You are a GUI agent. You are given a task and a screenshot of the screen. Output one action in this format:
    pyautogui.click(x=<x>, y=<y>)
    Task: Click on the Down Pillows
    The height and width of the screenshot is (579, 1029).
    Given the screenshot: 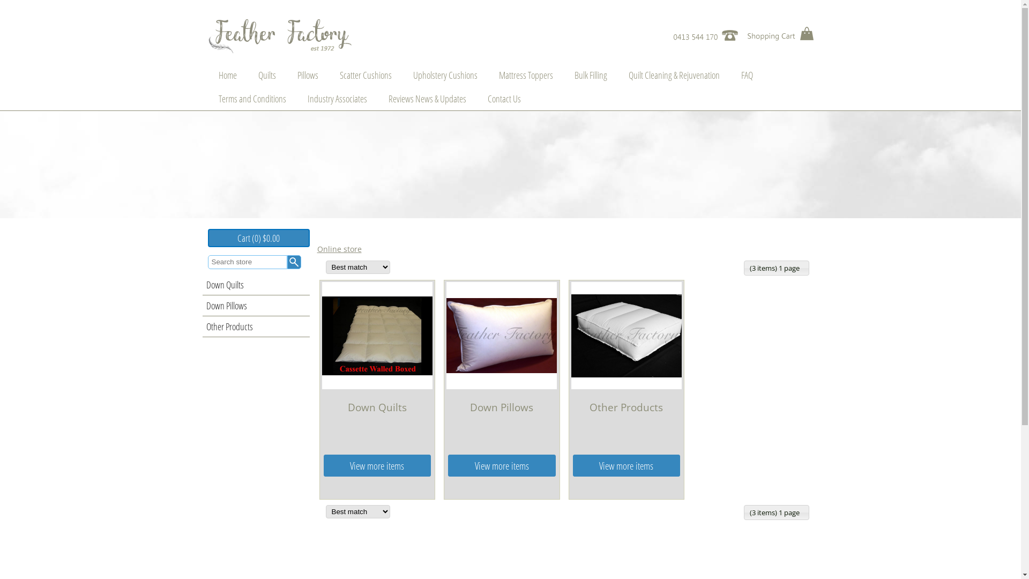 What is the action you would take?
    pyautogui.click(x=502, y=336)
    